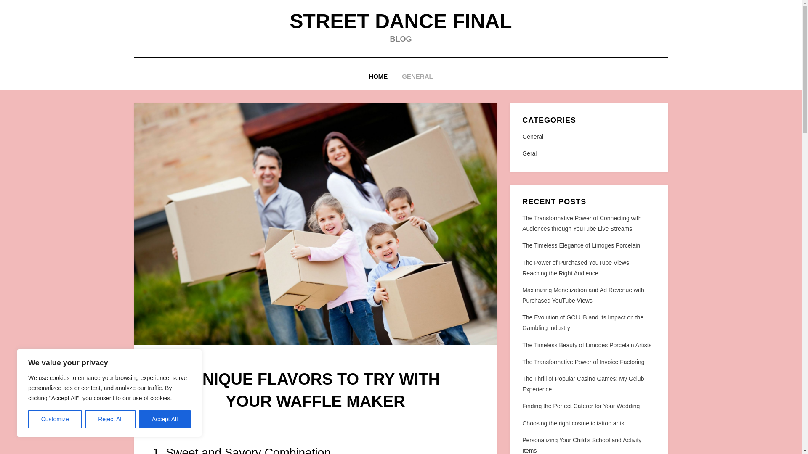 The image size is (808, 454). Describe the element at coordinates (378, 77) in the screenshot. I see `HOME` at that location.